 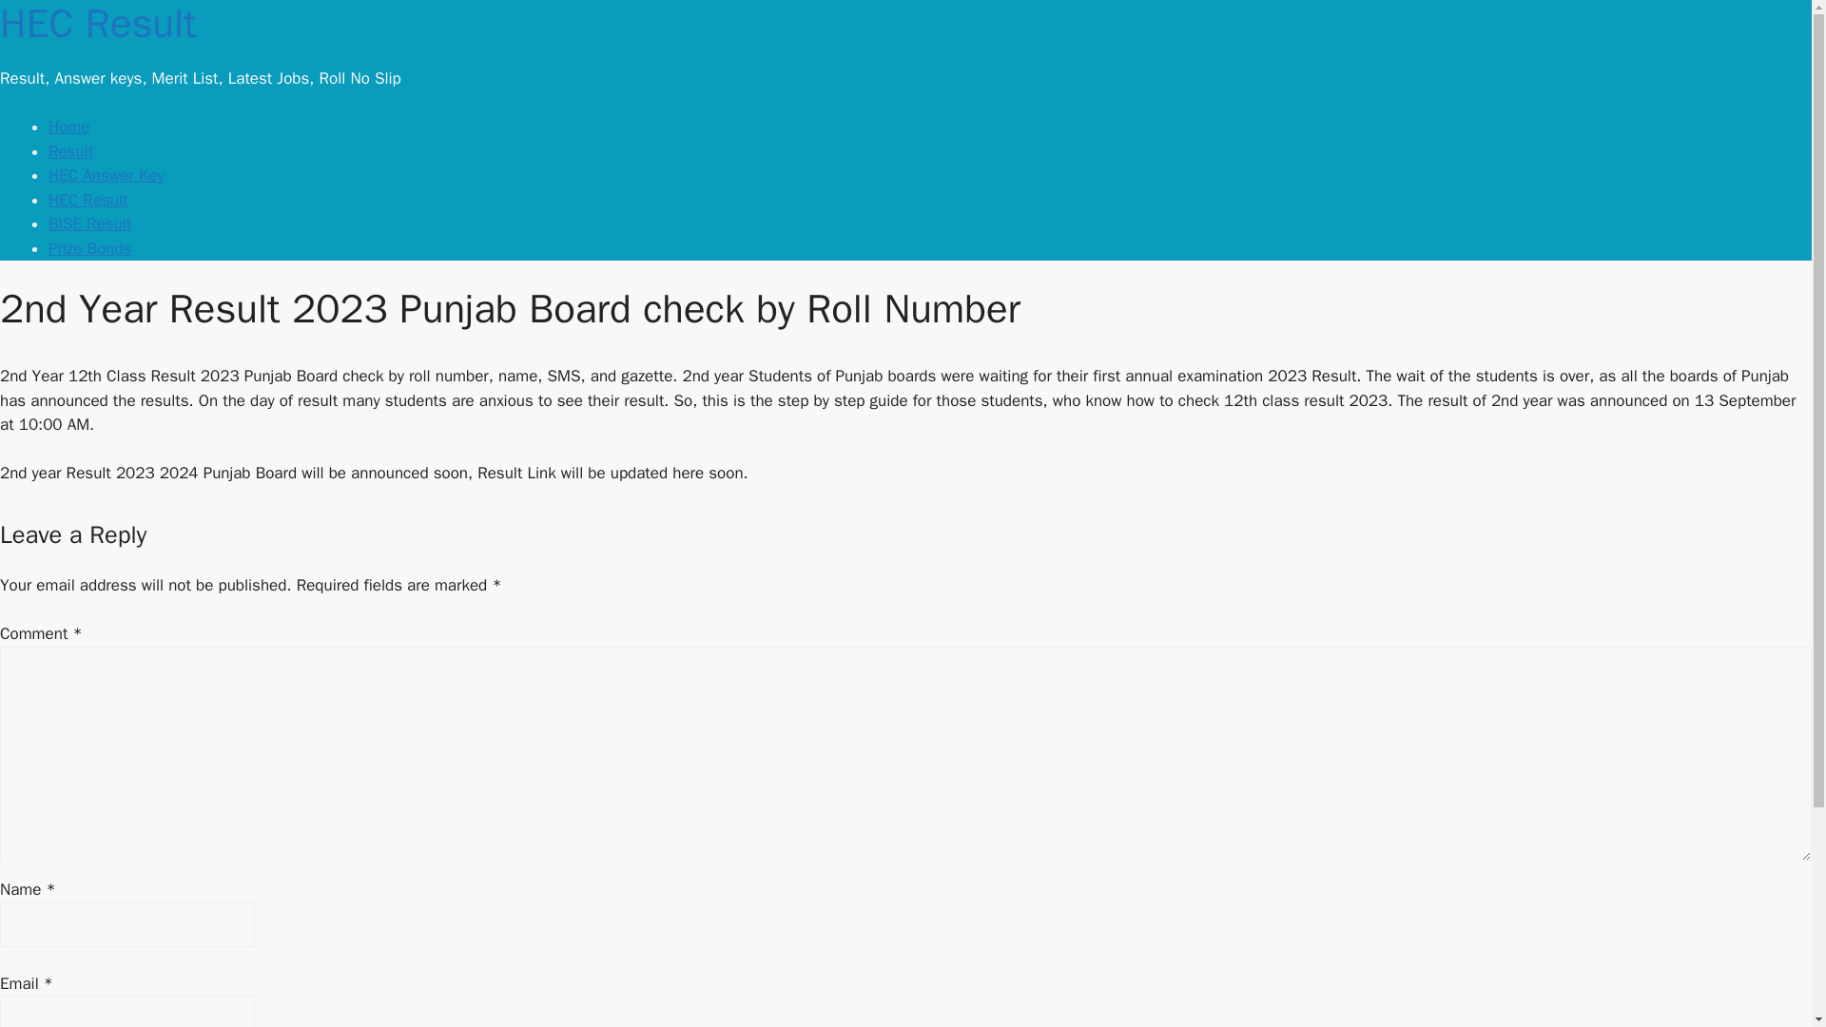 What do you see at coordinates (97, 24) in the screenshot?
I see `HEC Result` at bounding box center [97, 24].